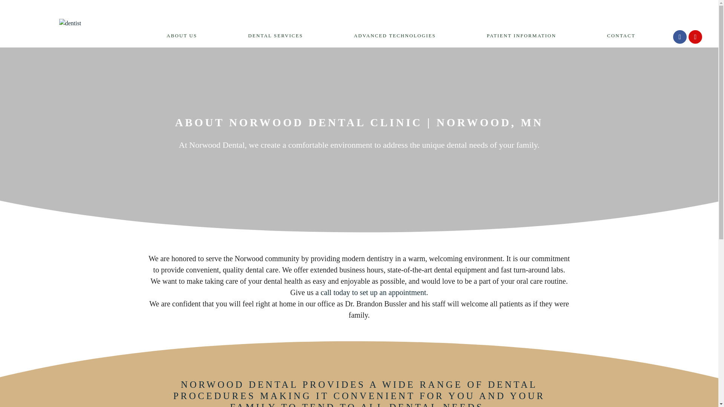 The image size is (724, 407). I want to click on ABOUT US, so click(184, 35).